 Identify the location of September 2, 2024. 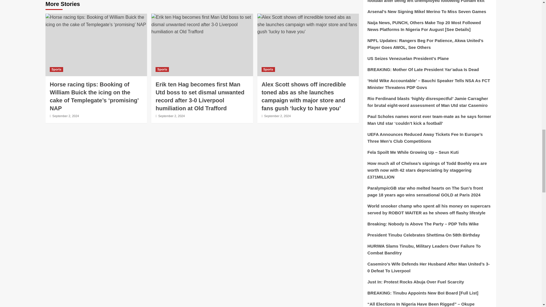
(171, 116).